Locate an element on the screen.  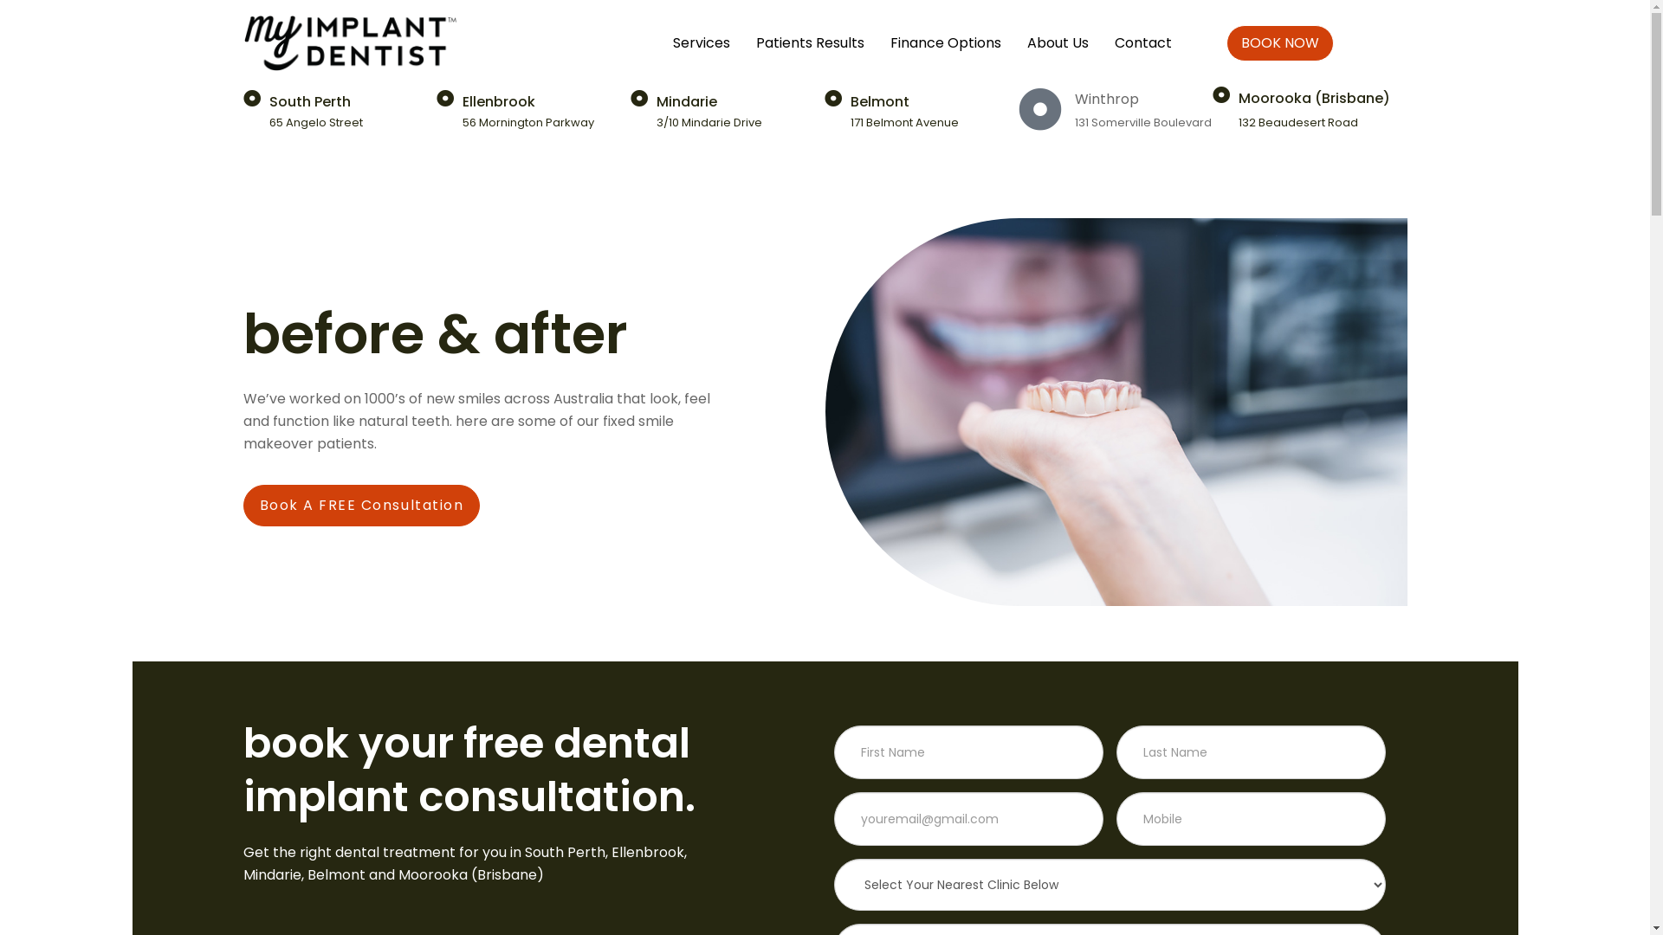
Mindarie is located at coordinates (687, 102).